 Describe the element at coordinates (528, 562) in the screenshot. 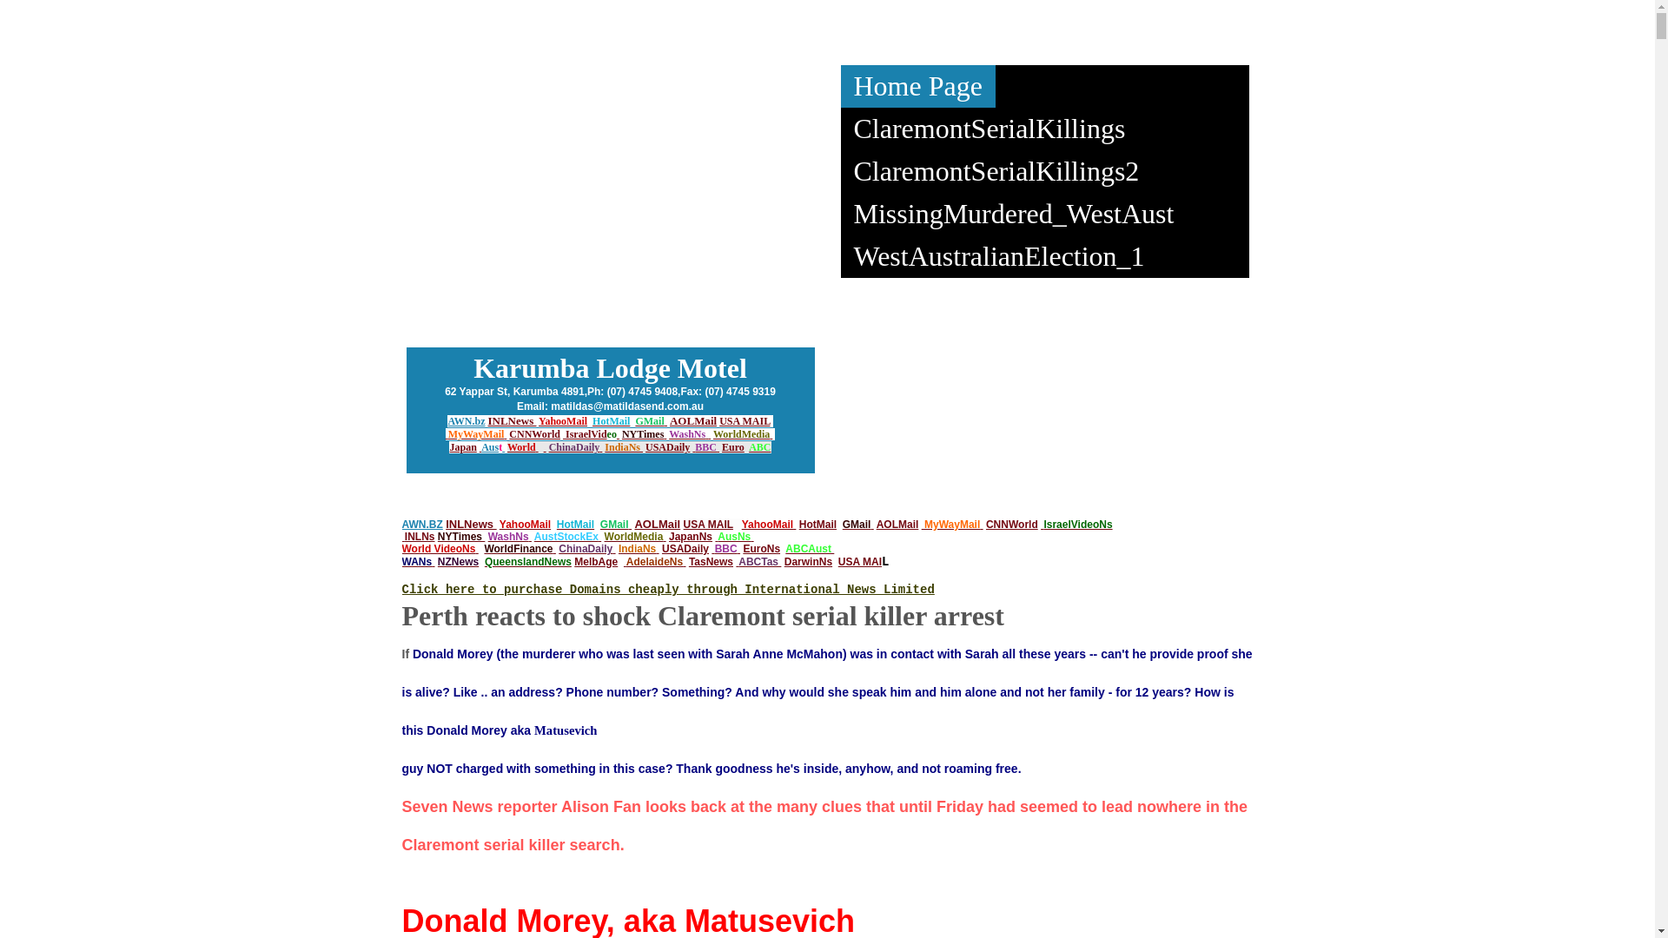

I see `QueenslandNews` at that location.